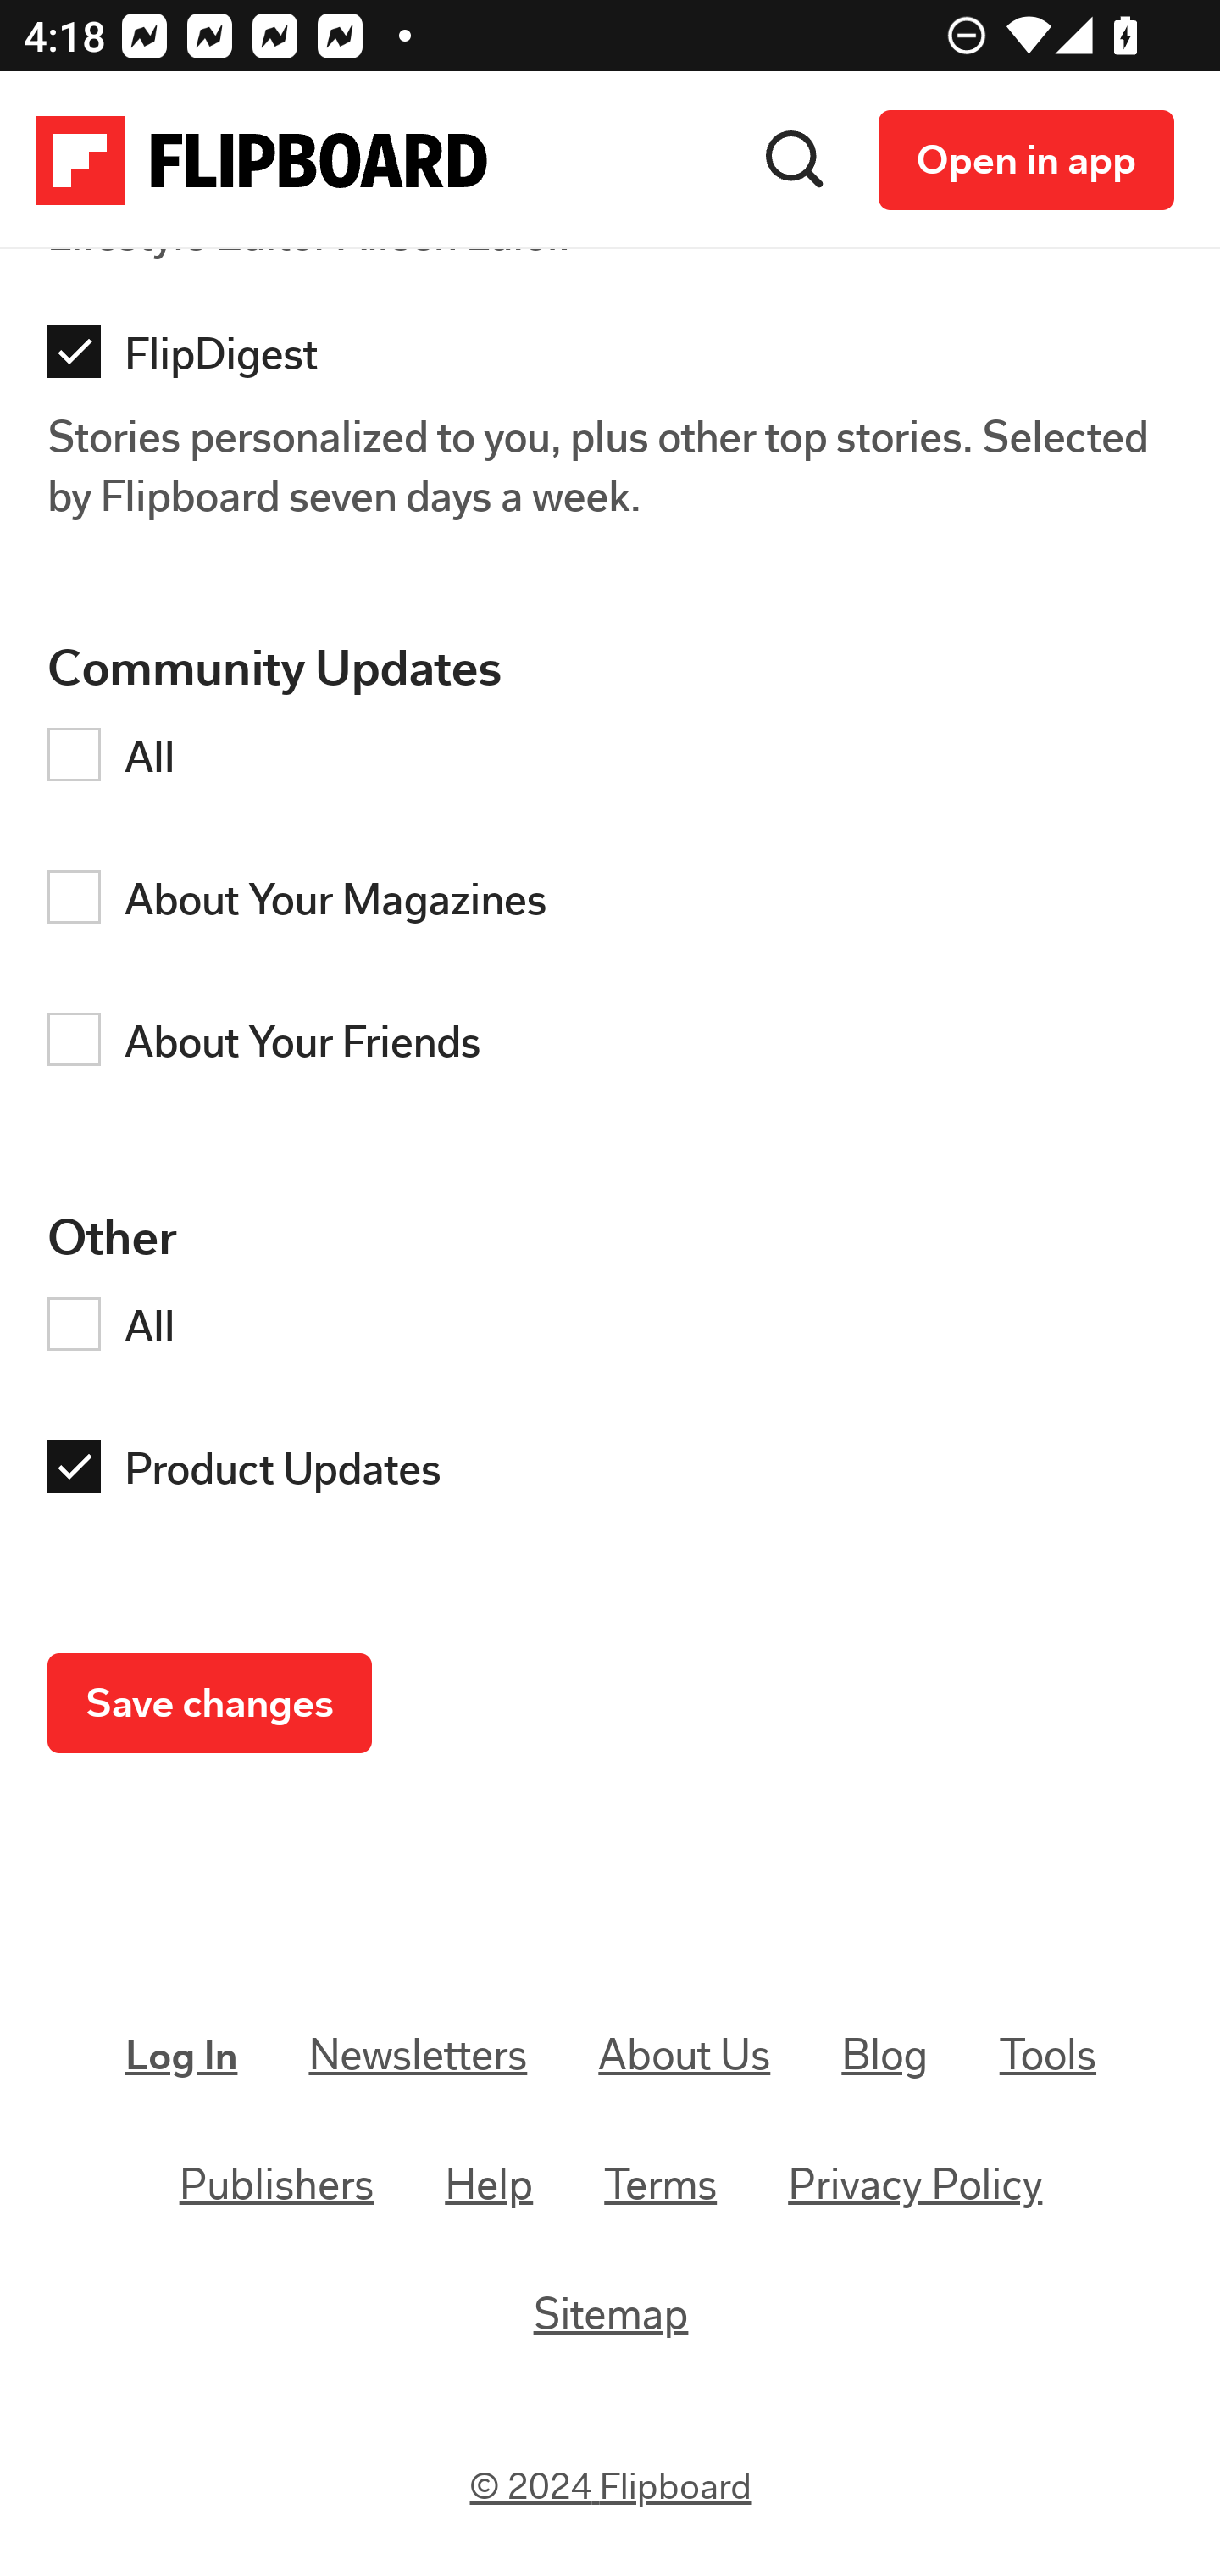  What do you see at coordinates (210, 1707) in the screenshot?
I see `Save changes` at bounding box center [210, 1707].